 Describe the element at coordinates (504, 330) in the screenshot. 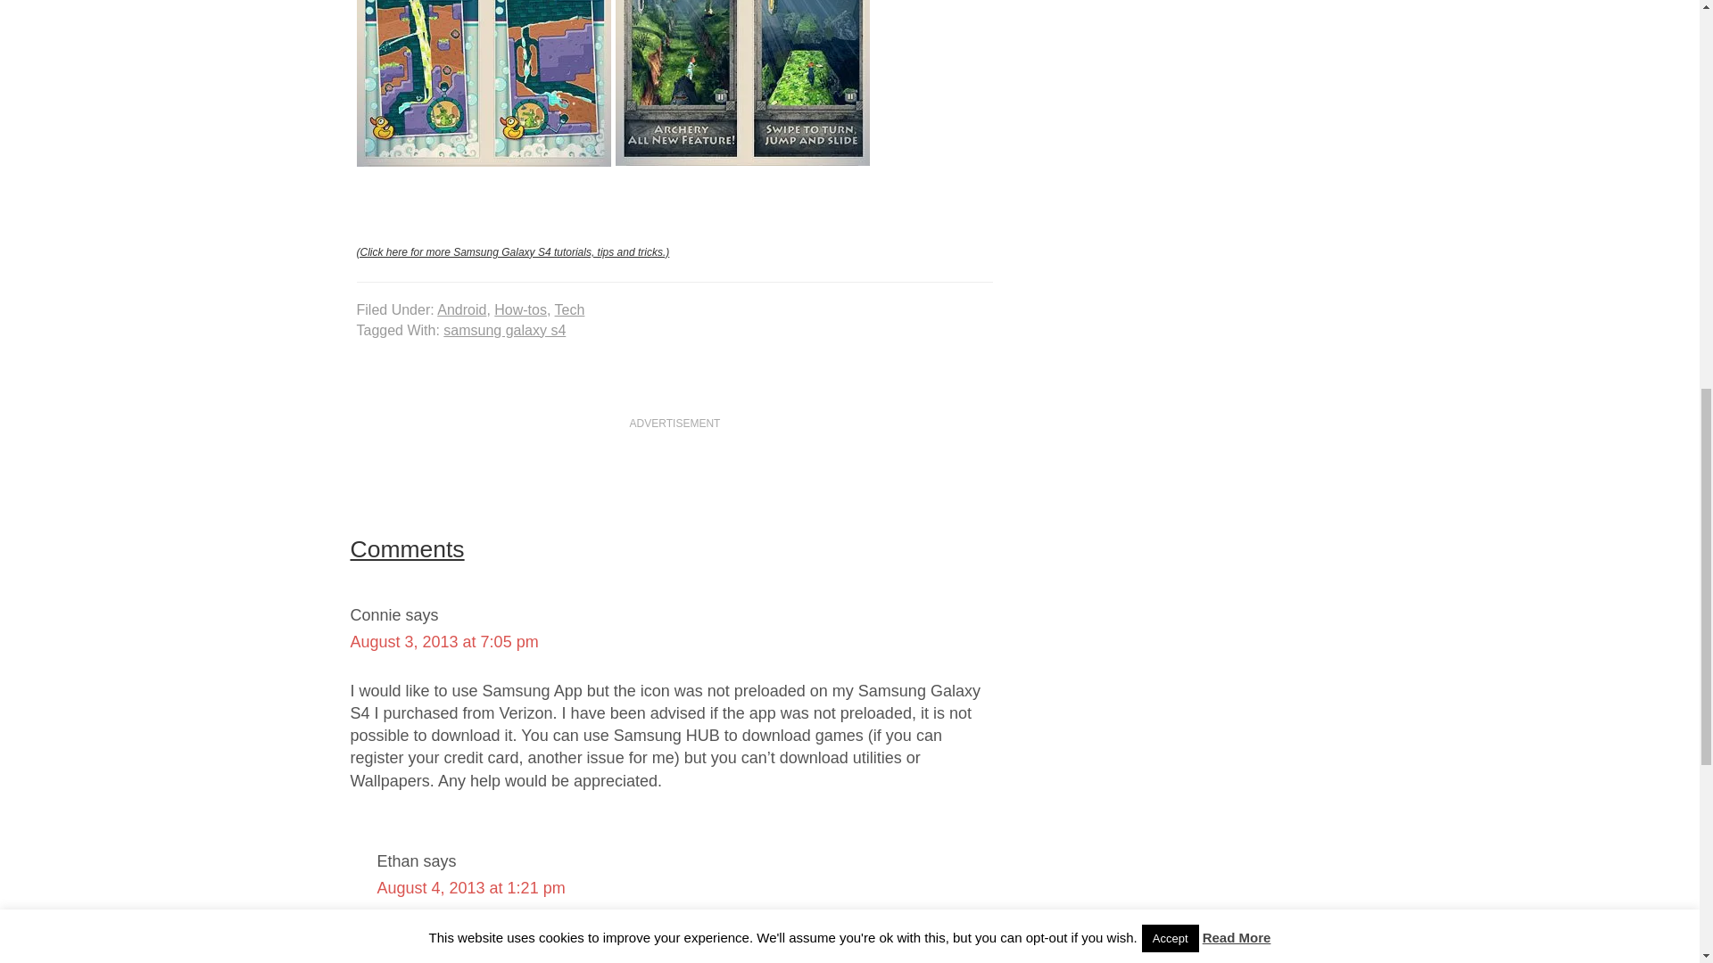

I see `samsung galaxy s4` at that location.